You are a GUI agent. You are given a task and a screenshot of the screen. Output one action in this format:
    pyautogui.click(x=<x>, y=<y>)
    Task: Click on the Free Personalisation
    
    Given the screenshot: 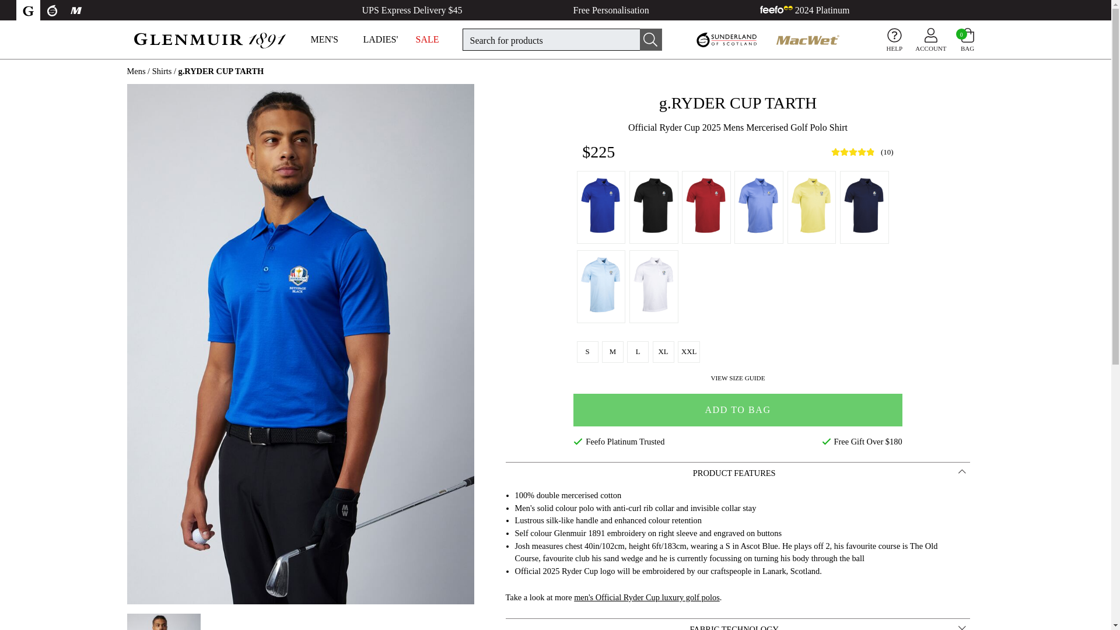 What is the action you would take?
    pyautogui.click(x=610, y=10)
    